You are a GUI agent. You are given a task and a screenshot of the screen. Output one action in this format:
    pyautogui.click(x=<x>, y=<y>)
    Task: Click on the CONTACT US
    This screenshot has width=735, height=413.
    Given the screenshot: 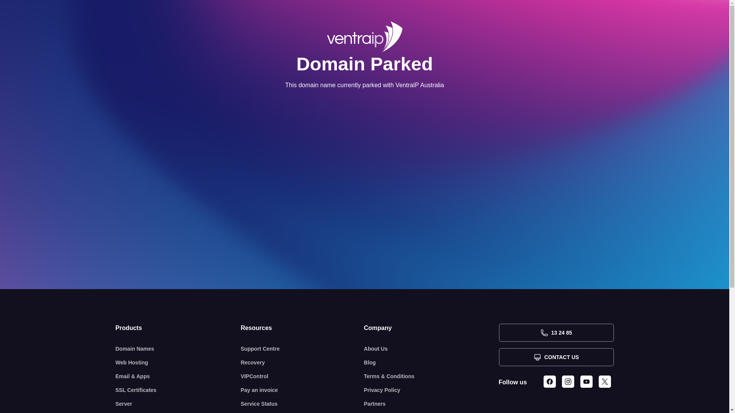 What is the action you would take?
    pyautogui.click(x=556, y=357)
    